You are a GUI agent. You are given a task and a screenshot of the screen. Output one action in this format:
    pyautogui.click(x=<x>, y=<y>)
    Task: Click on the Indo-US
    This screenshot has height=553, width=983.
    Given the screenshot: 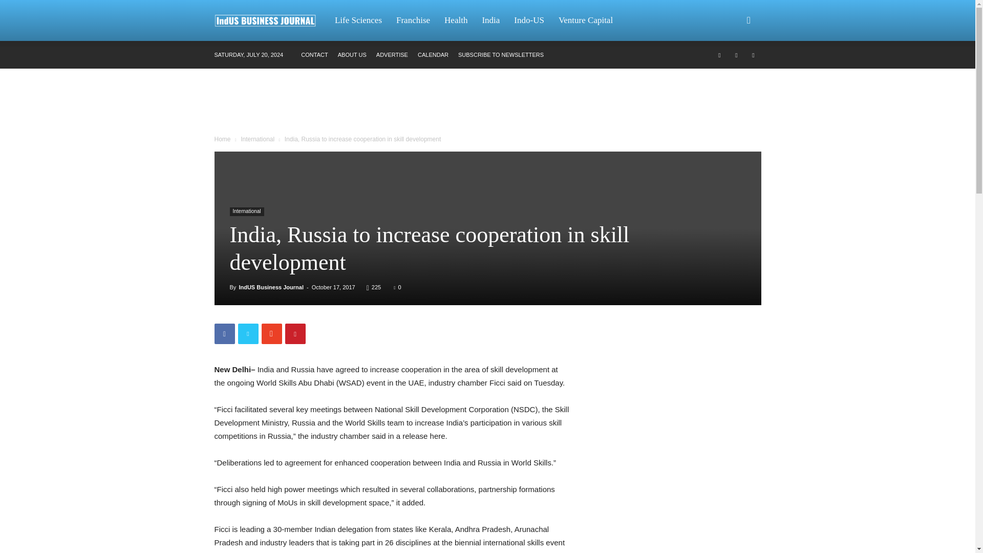 What is the action you would take?
    pyautogui.click(x=529, y=20)
    